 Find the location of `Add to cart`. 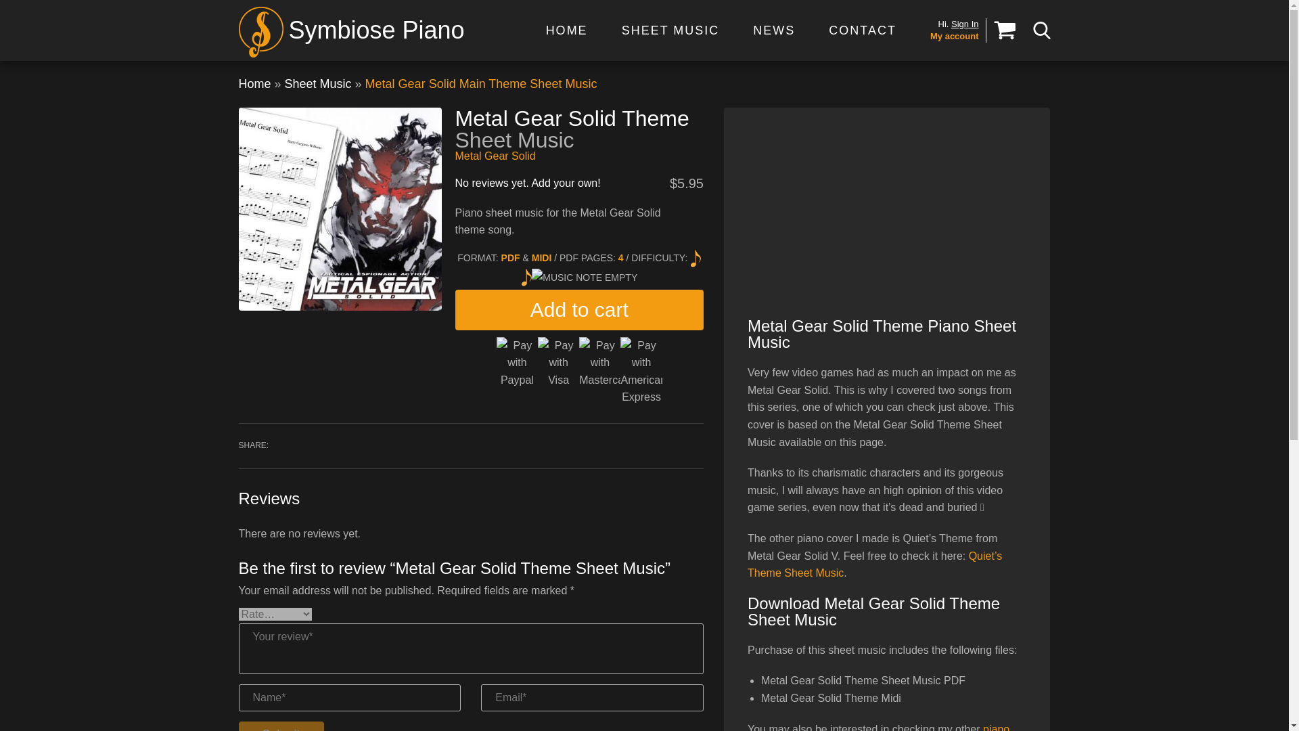

Add to cart is located at coordinates (578, 310).